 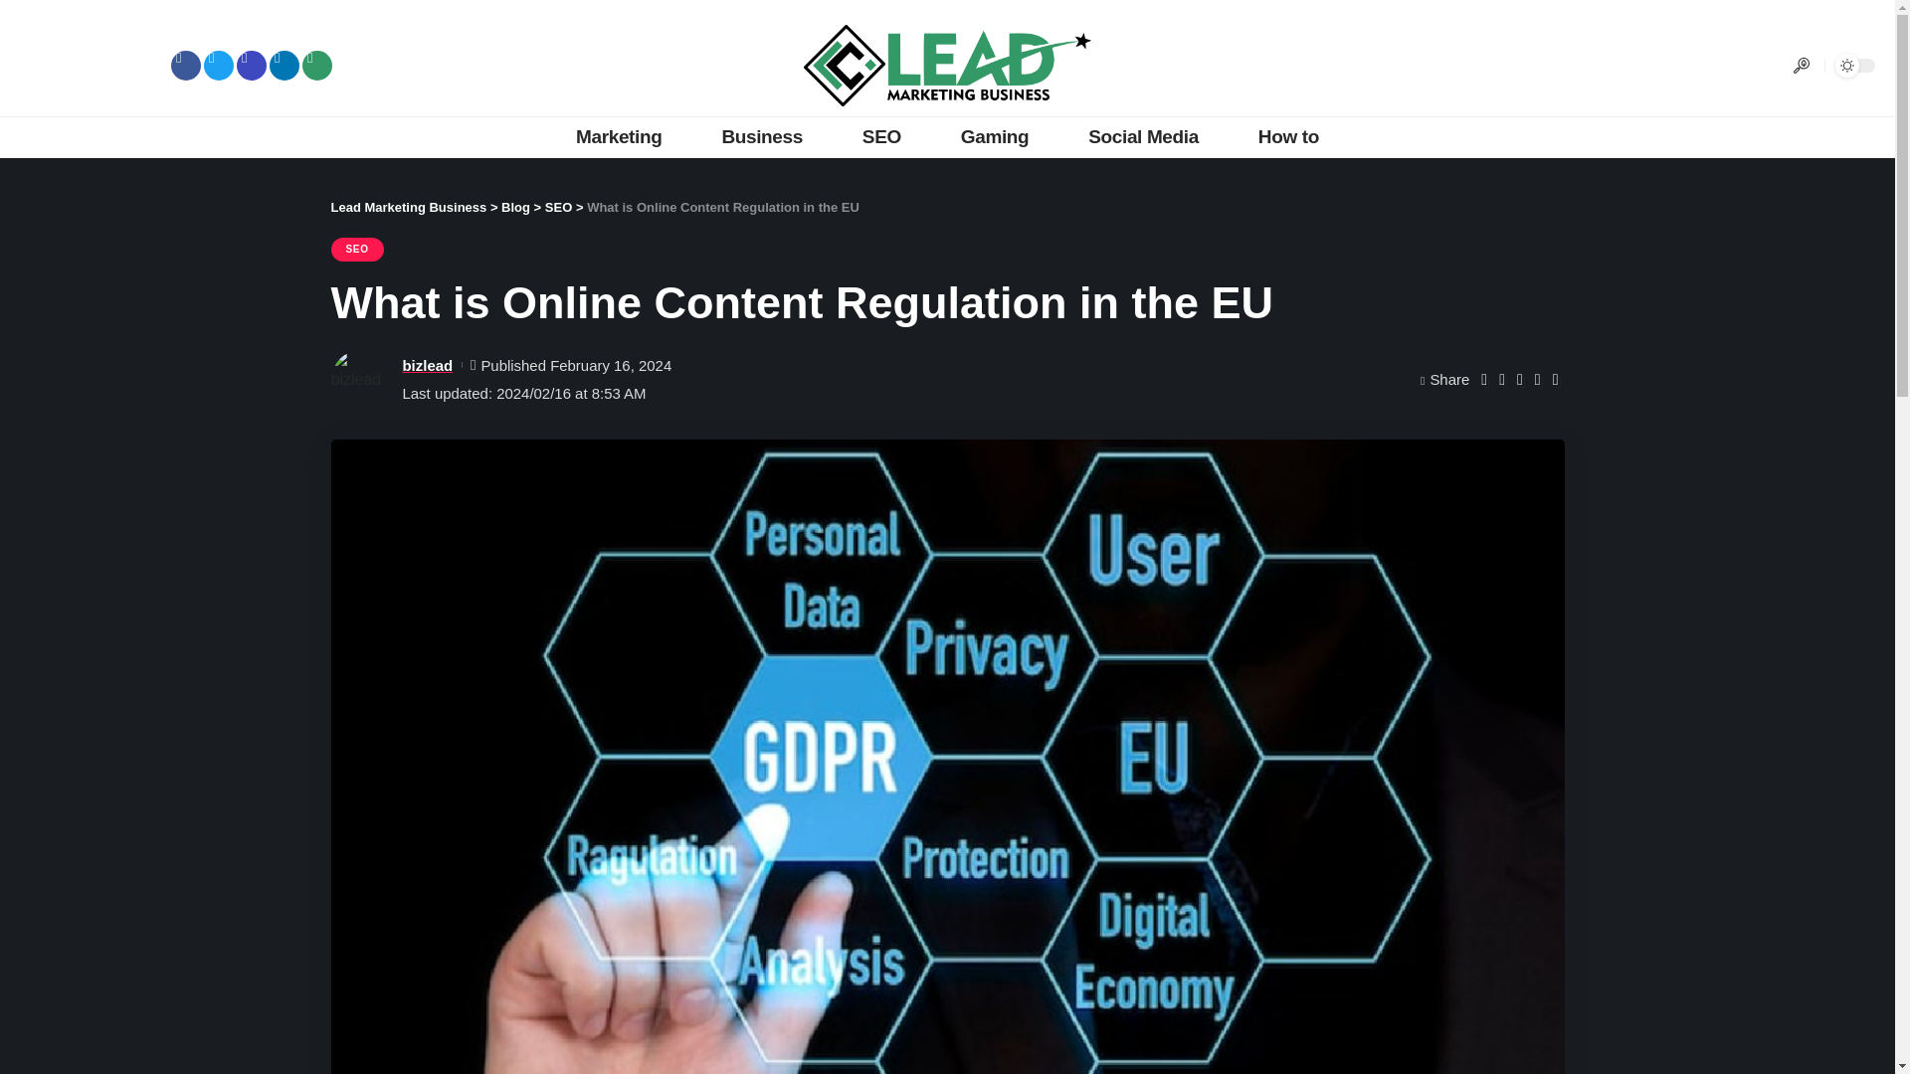 What do you see at coordinates (408, 207) in the screenshot?
I see `Lead Marketing Business` at bounding box center [408, 207].